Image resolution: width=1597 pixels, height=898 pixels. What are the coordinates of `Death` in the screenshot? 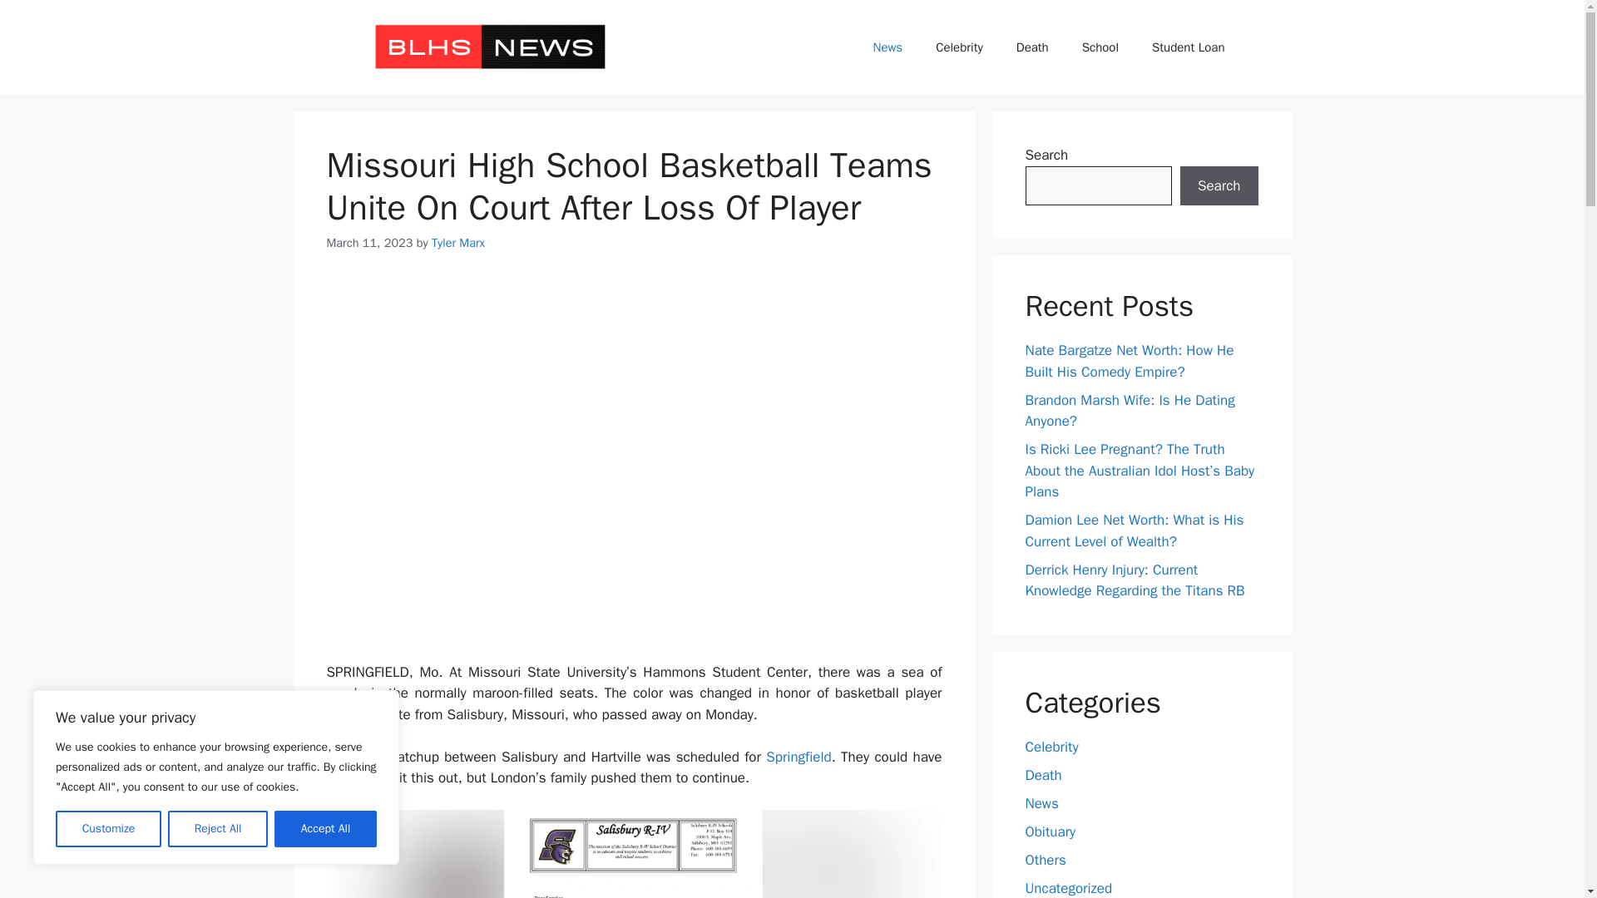 It's located at (1031, 47).